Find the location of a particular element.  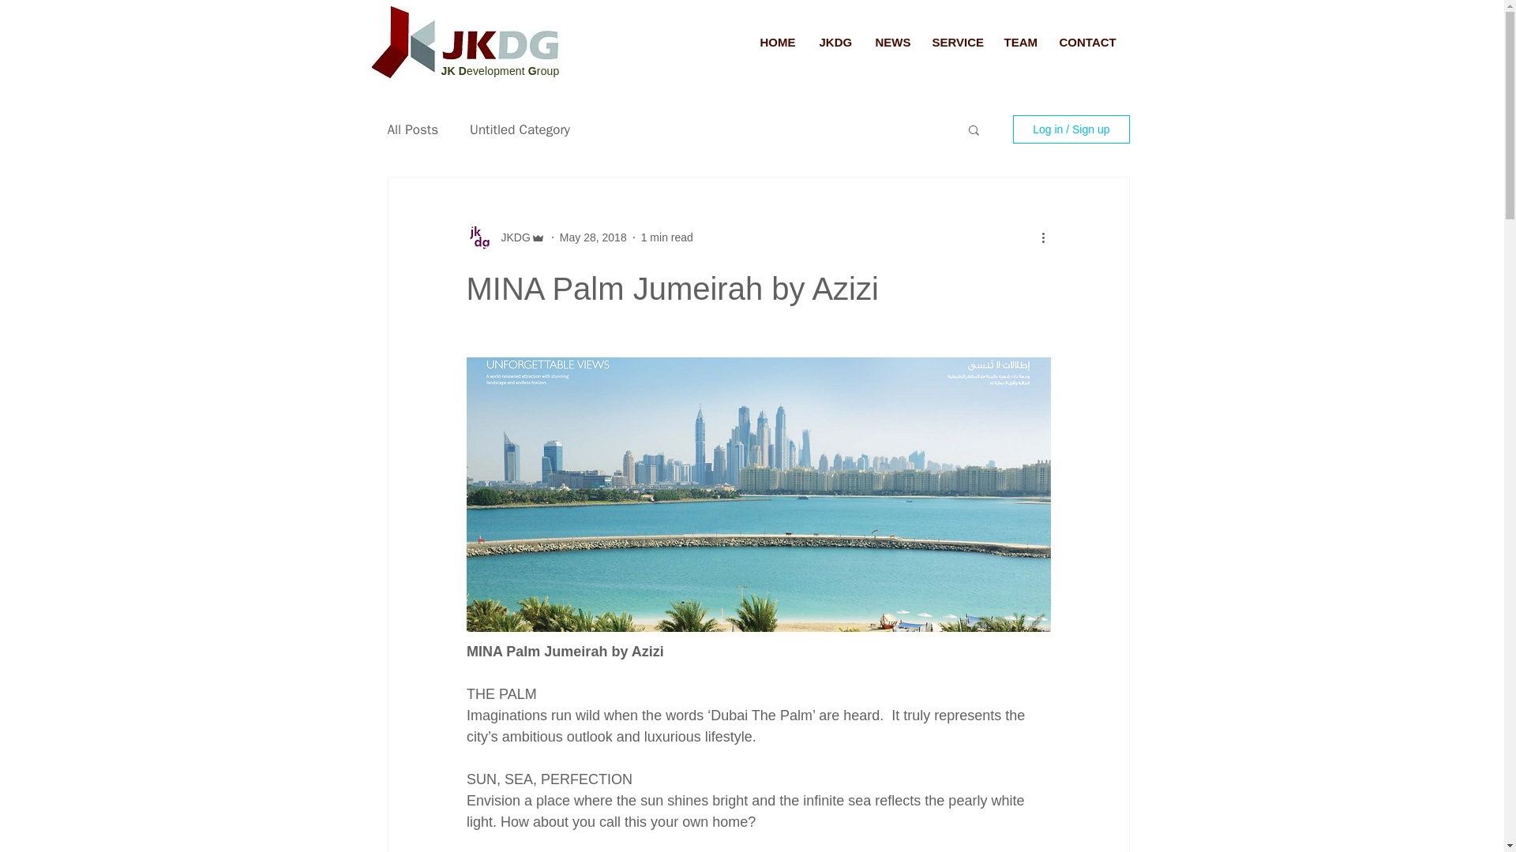

TEAM is located at coordinates (1019, 43).